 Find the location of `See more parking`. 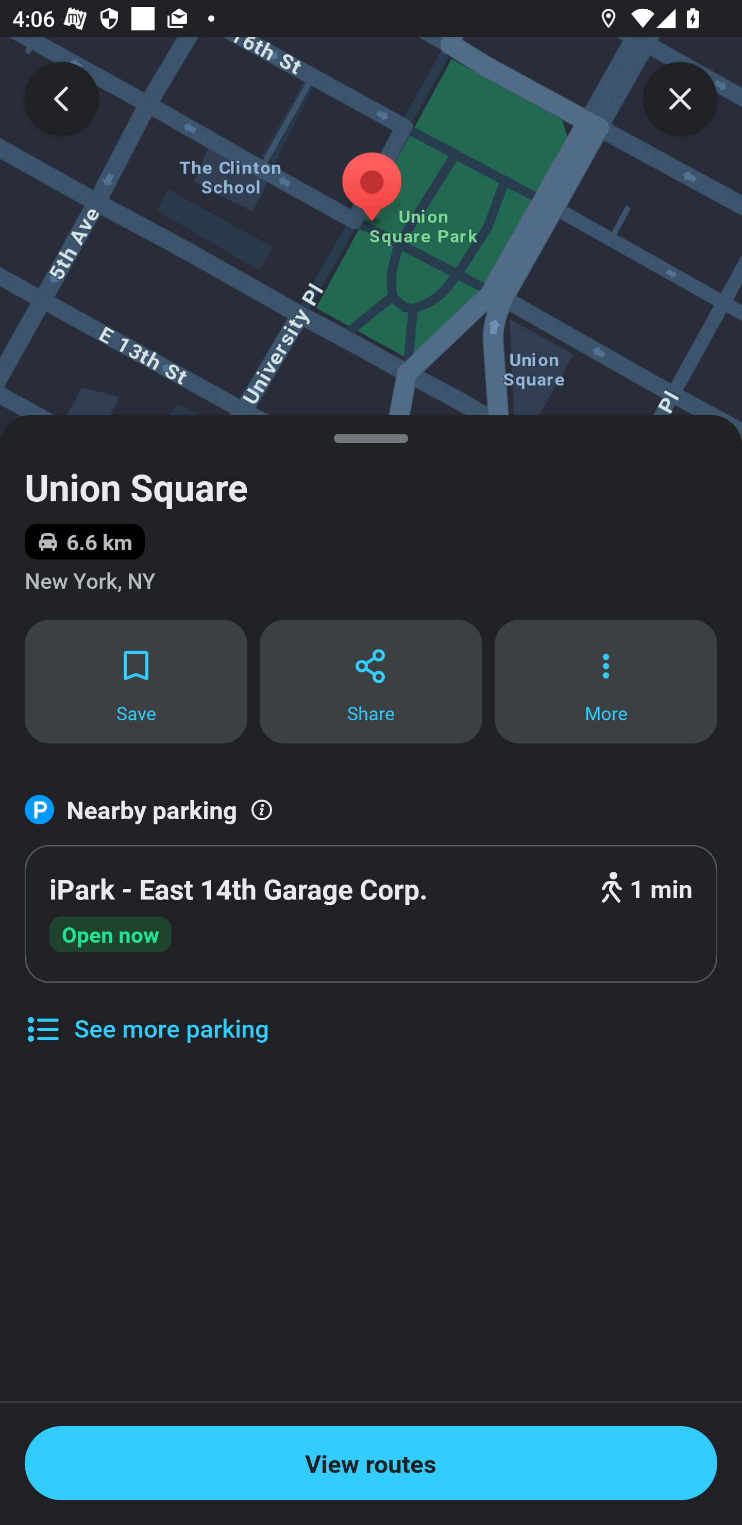

See more parking is located at coordinates (146, 1015).